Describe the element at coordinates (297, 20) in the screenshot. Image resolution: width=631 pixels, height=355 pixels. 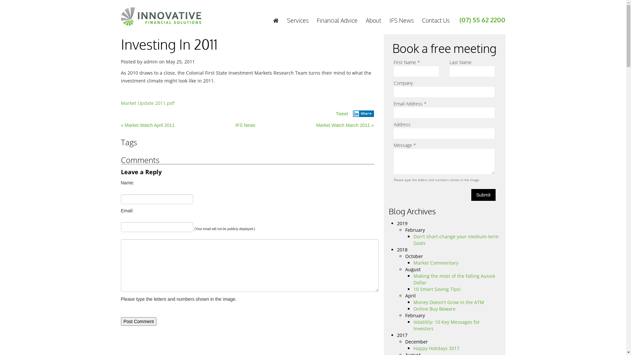
I see `Services` at that location.